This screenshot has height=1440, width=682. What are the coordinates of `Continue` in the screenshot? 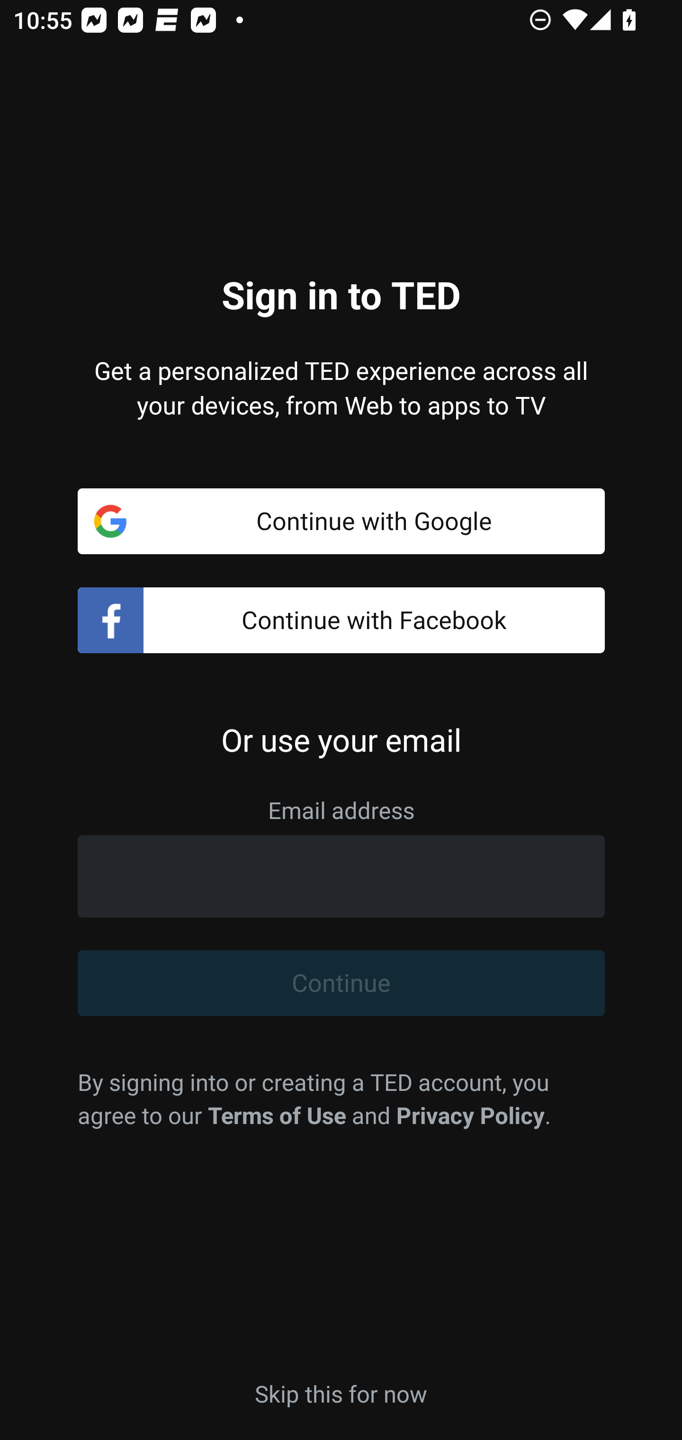 It's located at (341, 983).